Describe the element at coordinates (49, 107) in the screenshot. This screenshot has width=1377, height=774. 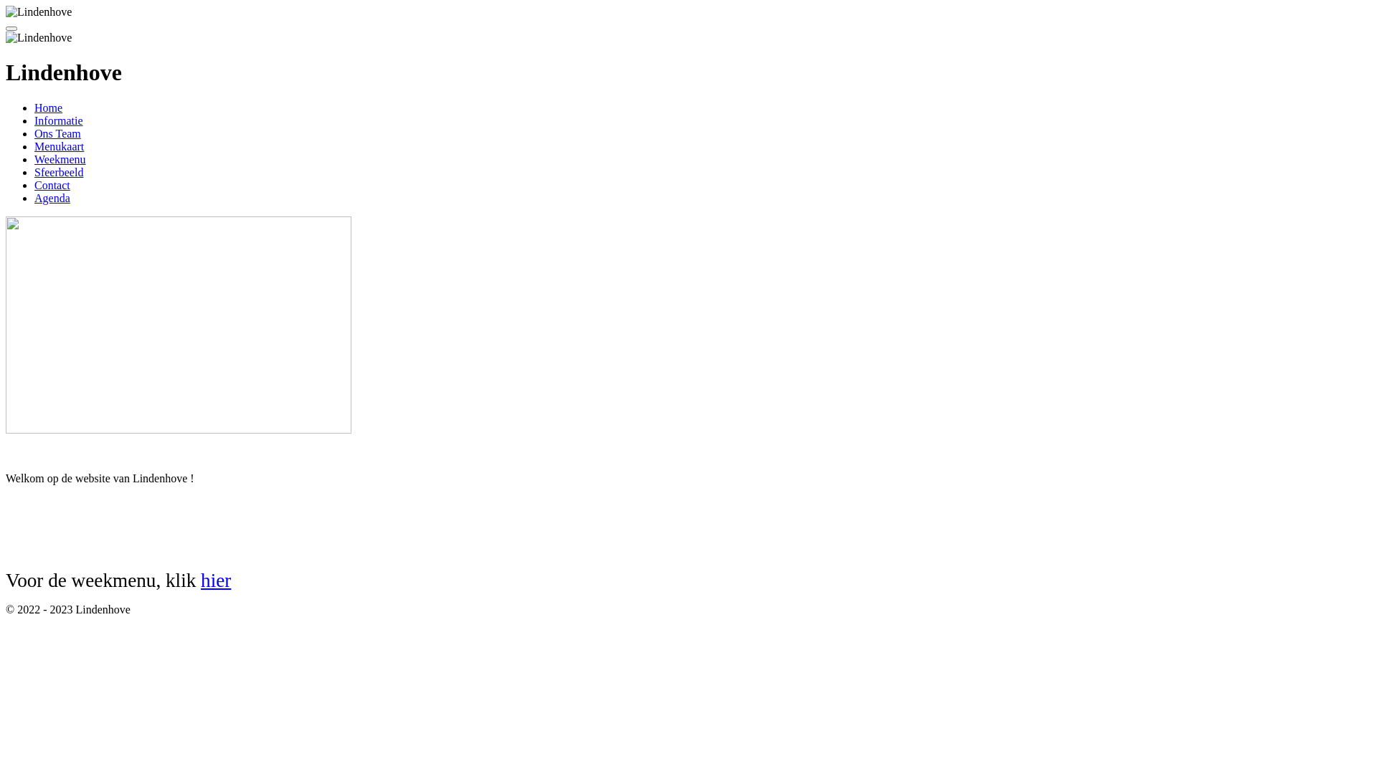
I see `Home` at that location.